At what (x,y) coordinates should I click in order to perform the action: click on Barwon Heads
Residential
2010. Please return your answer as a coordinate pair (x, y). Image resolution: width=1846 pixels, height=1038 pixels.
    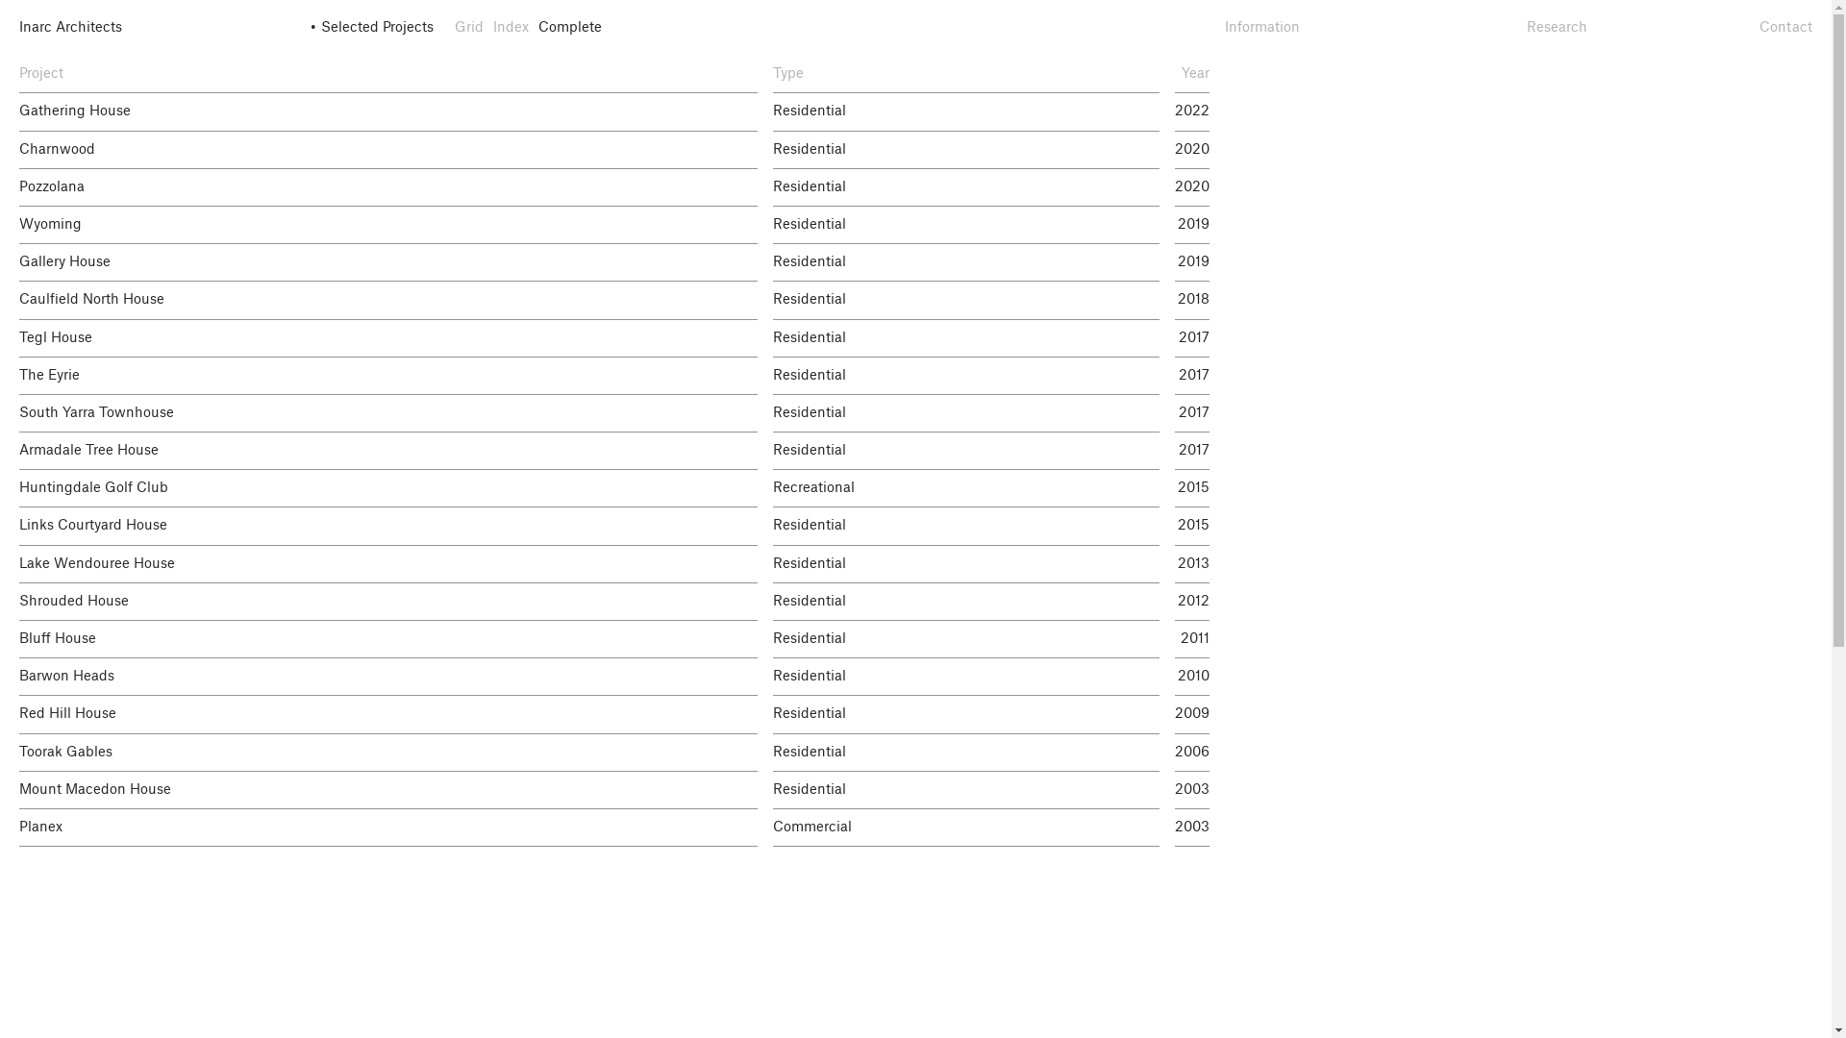
    Looking at the image, I should click on (915, 677).